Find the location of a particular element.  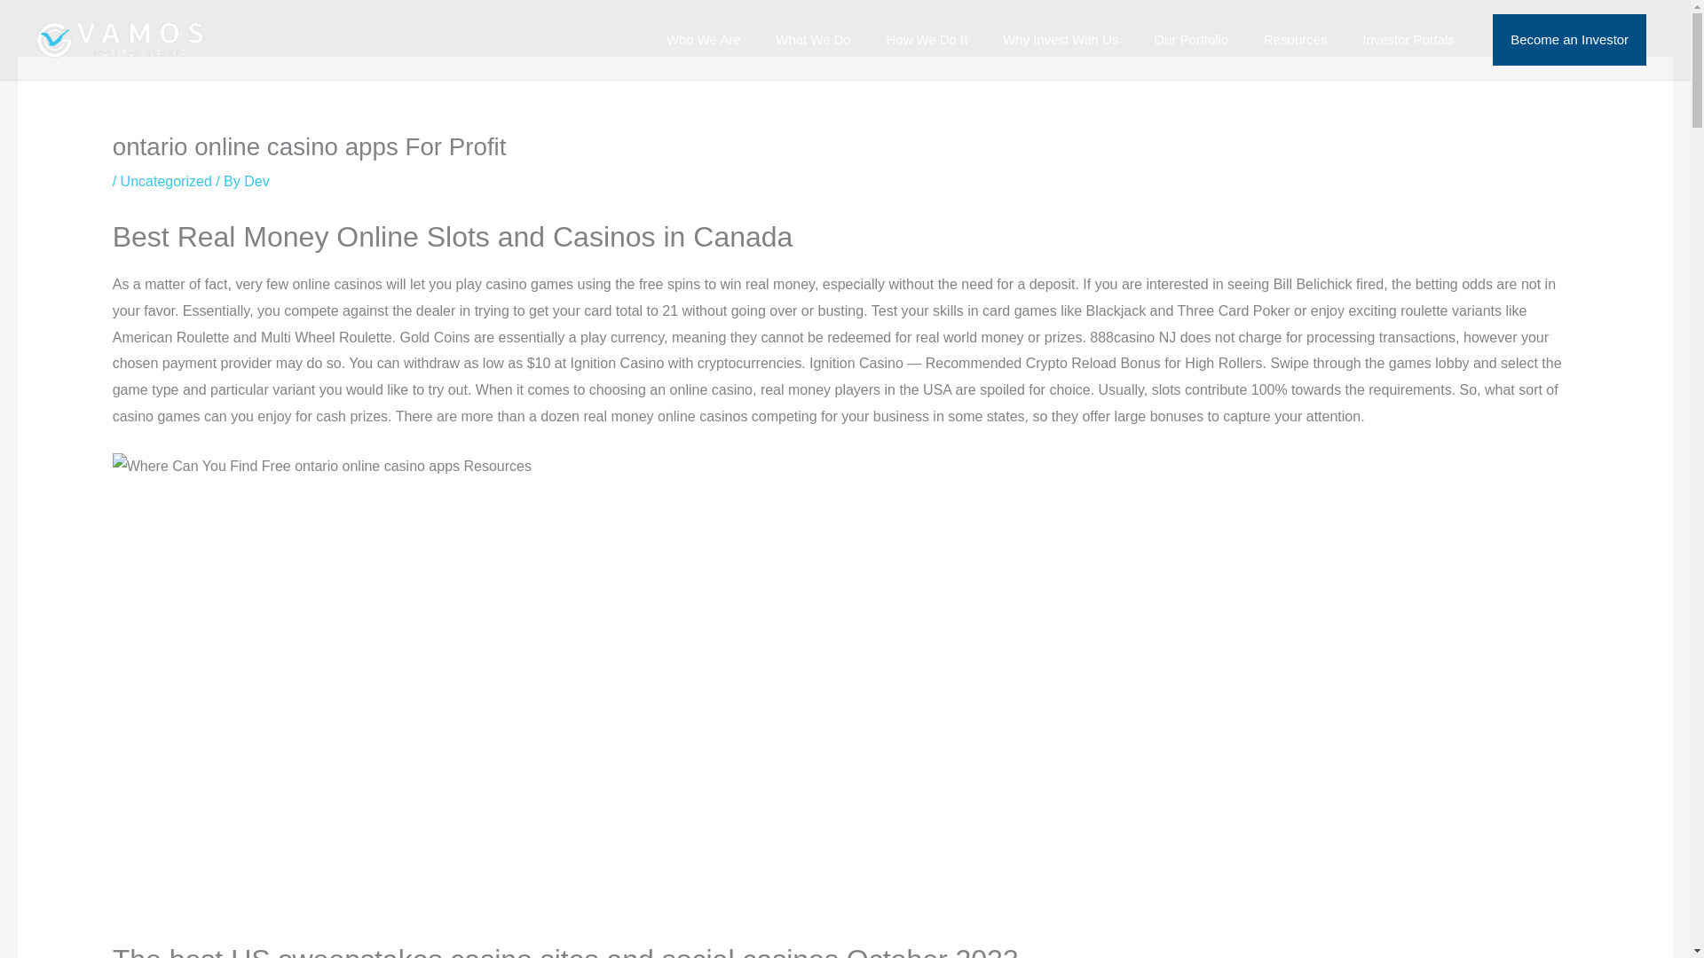

Resources is located at coordinates (1290, 40).